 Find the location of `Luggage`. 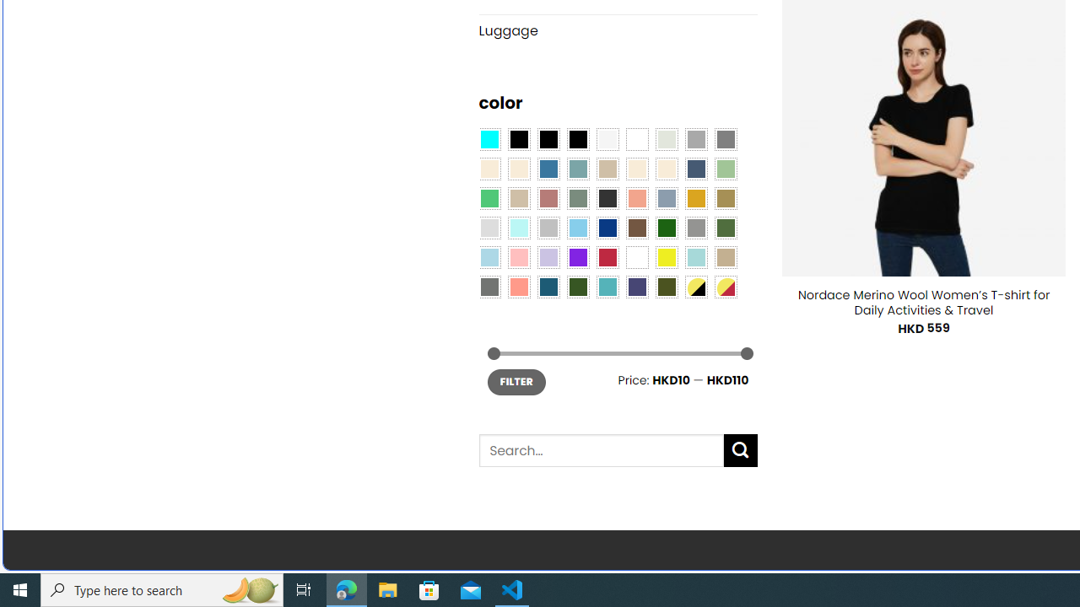

Luggage is located at coordinates (618, 30).